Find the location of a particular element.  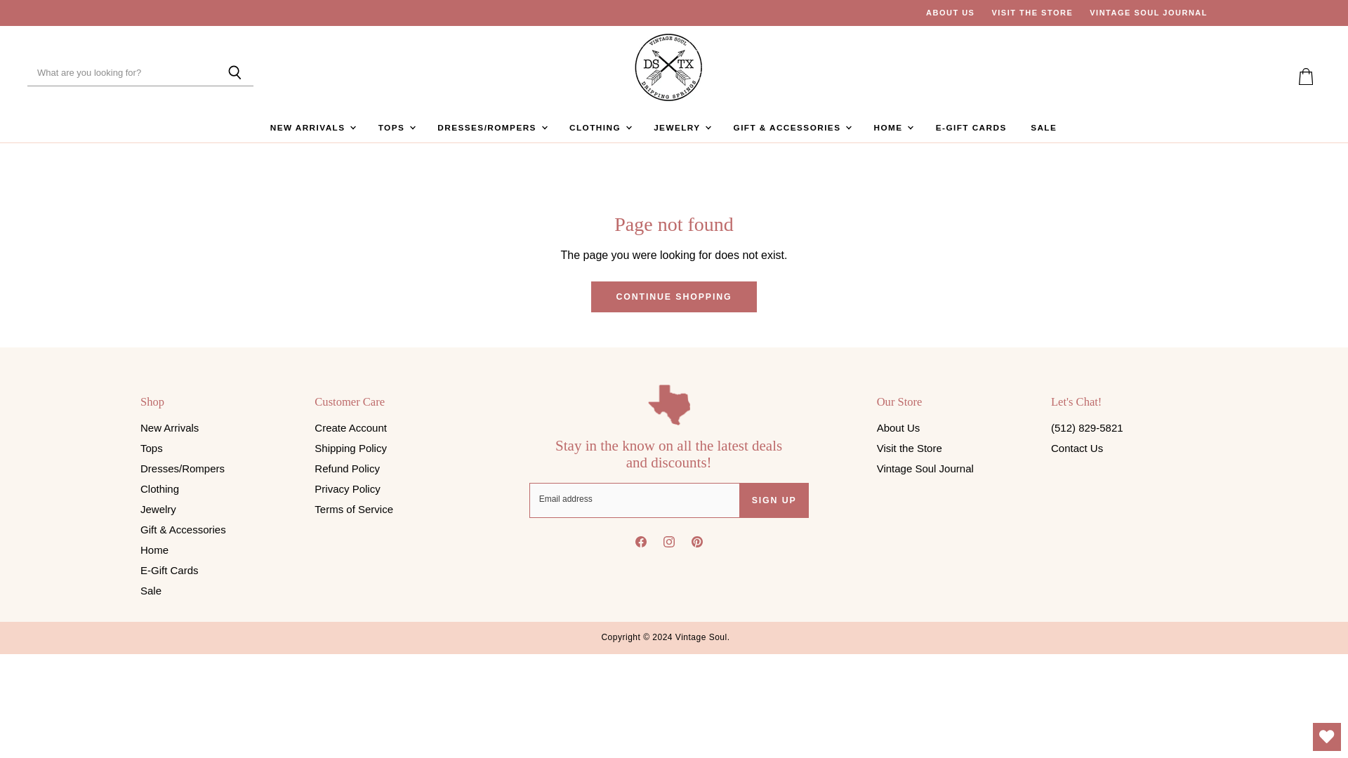

CLOTHING is located at coordinates (600, 128).